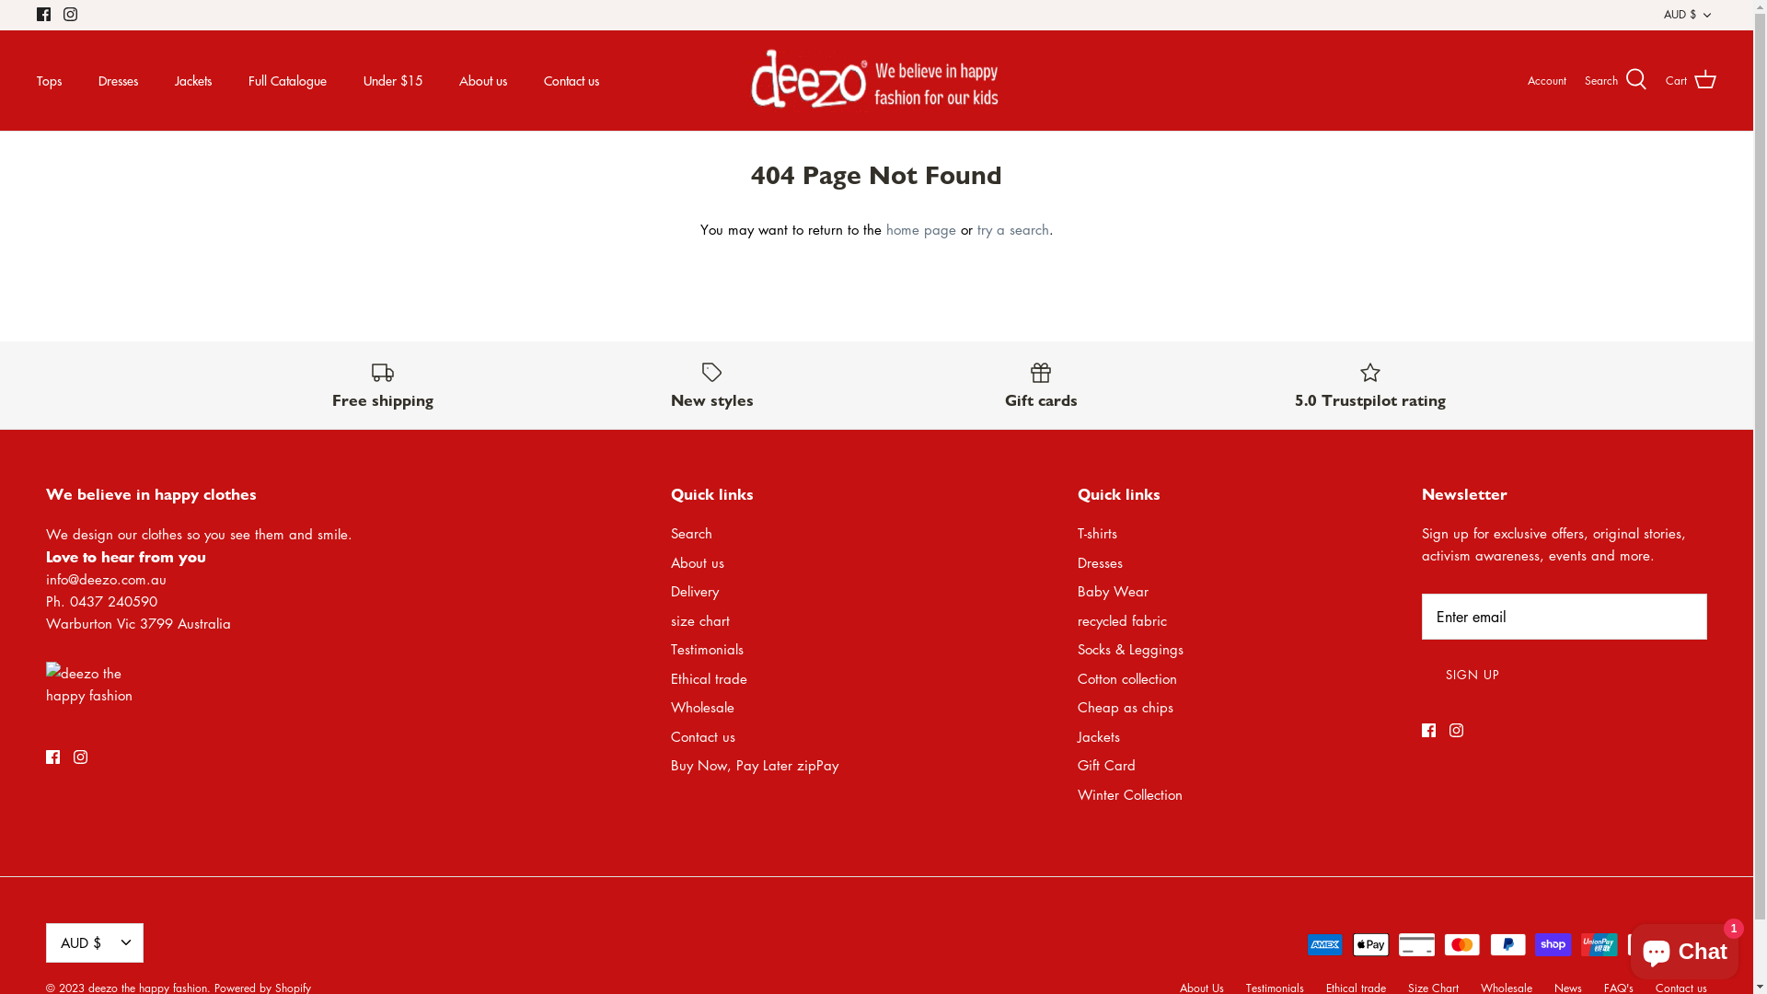  I want to click on Instagram, so click(1456, 731).